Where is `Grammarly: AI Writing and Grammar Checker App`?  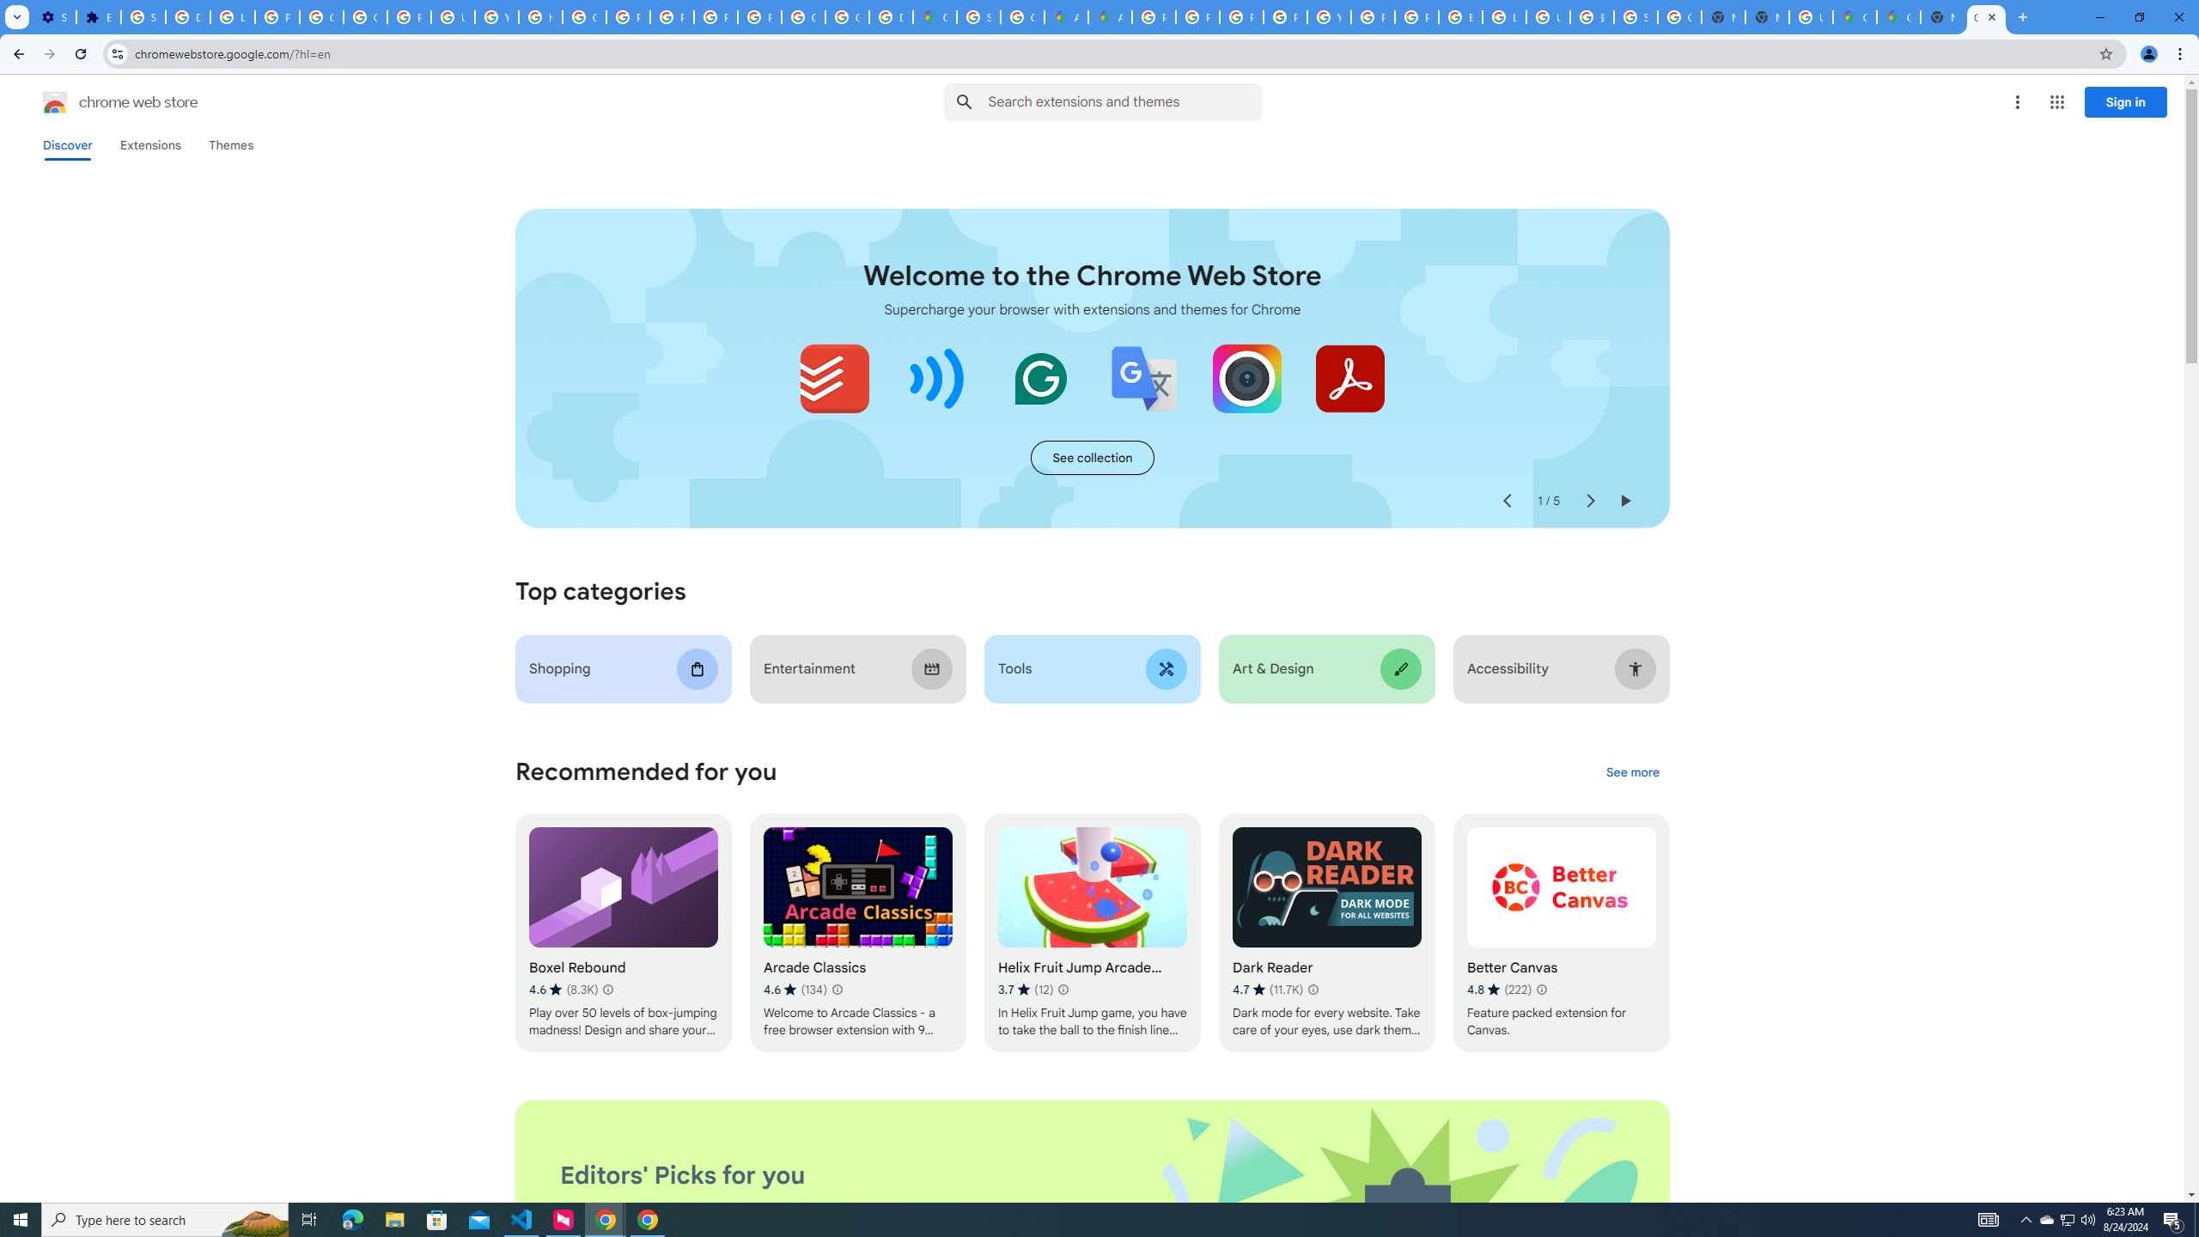 Grammarly: AI Writing and Grammar Checker App is located at coordinates (1041, 378).